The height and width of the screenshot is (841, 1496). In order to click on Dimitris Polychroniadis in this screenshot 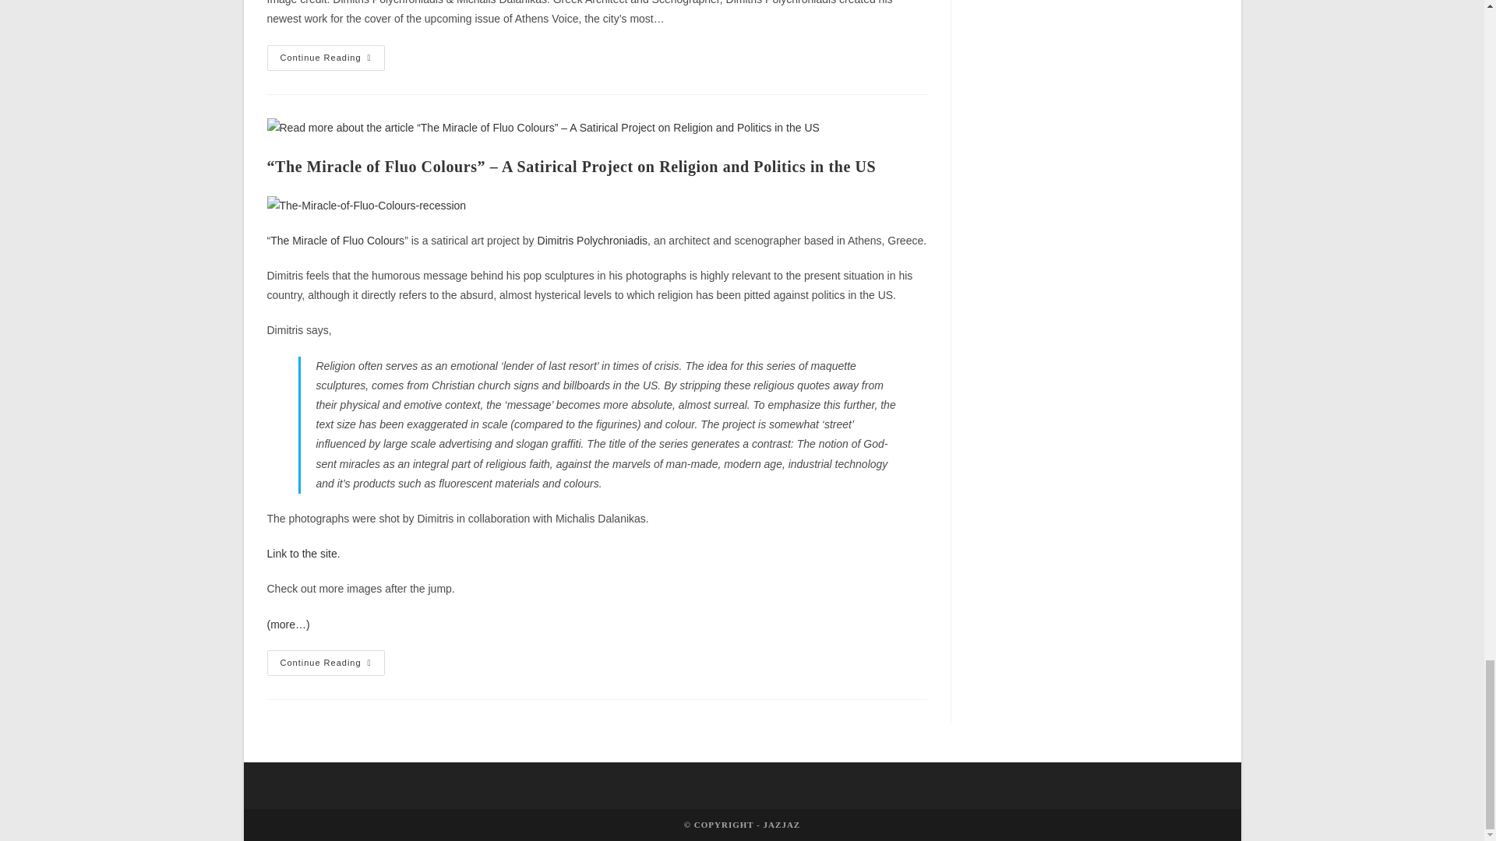, I will do `click(592, 241)`.